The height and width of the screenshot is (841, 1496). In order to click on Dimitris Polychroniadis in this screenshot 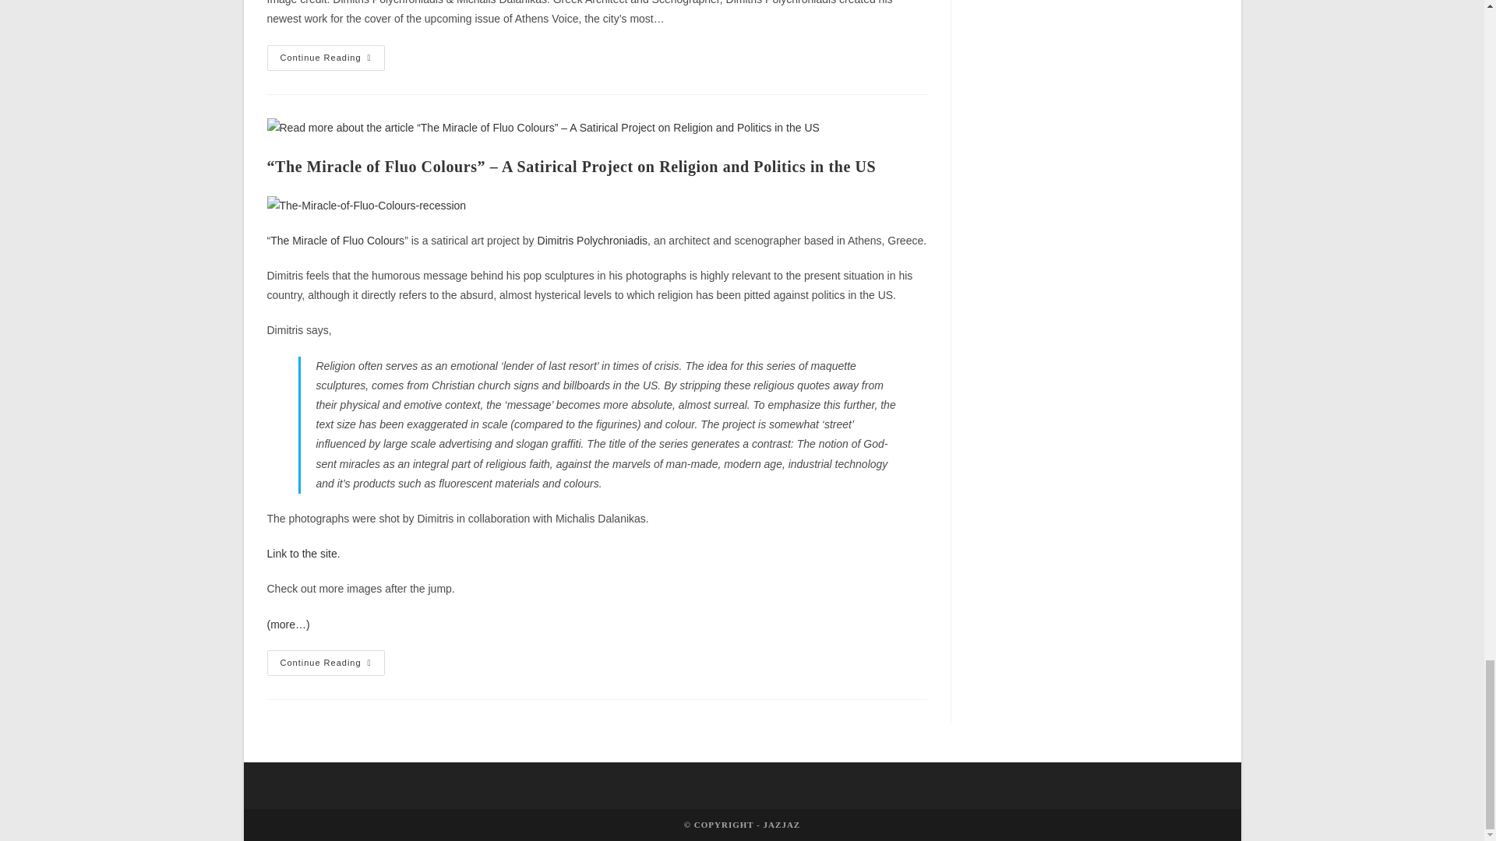, I will do `click(592, 241)`.